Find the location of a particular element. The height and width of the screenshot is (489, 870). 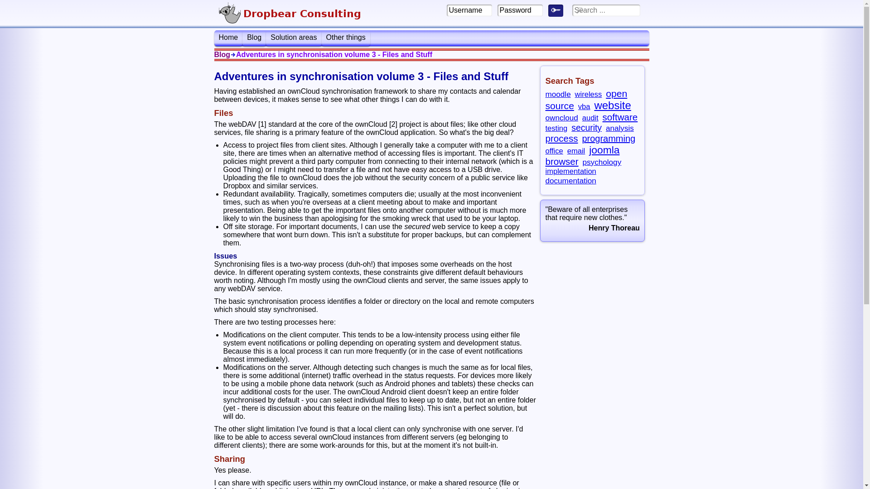

office is located at coordinates (554, 151).